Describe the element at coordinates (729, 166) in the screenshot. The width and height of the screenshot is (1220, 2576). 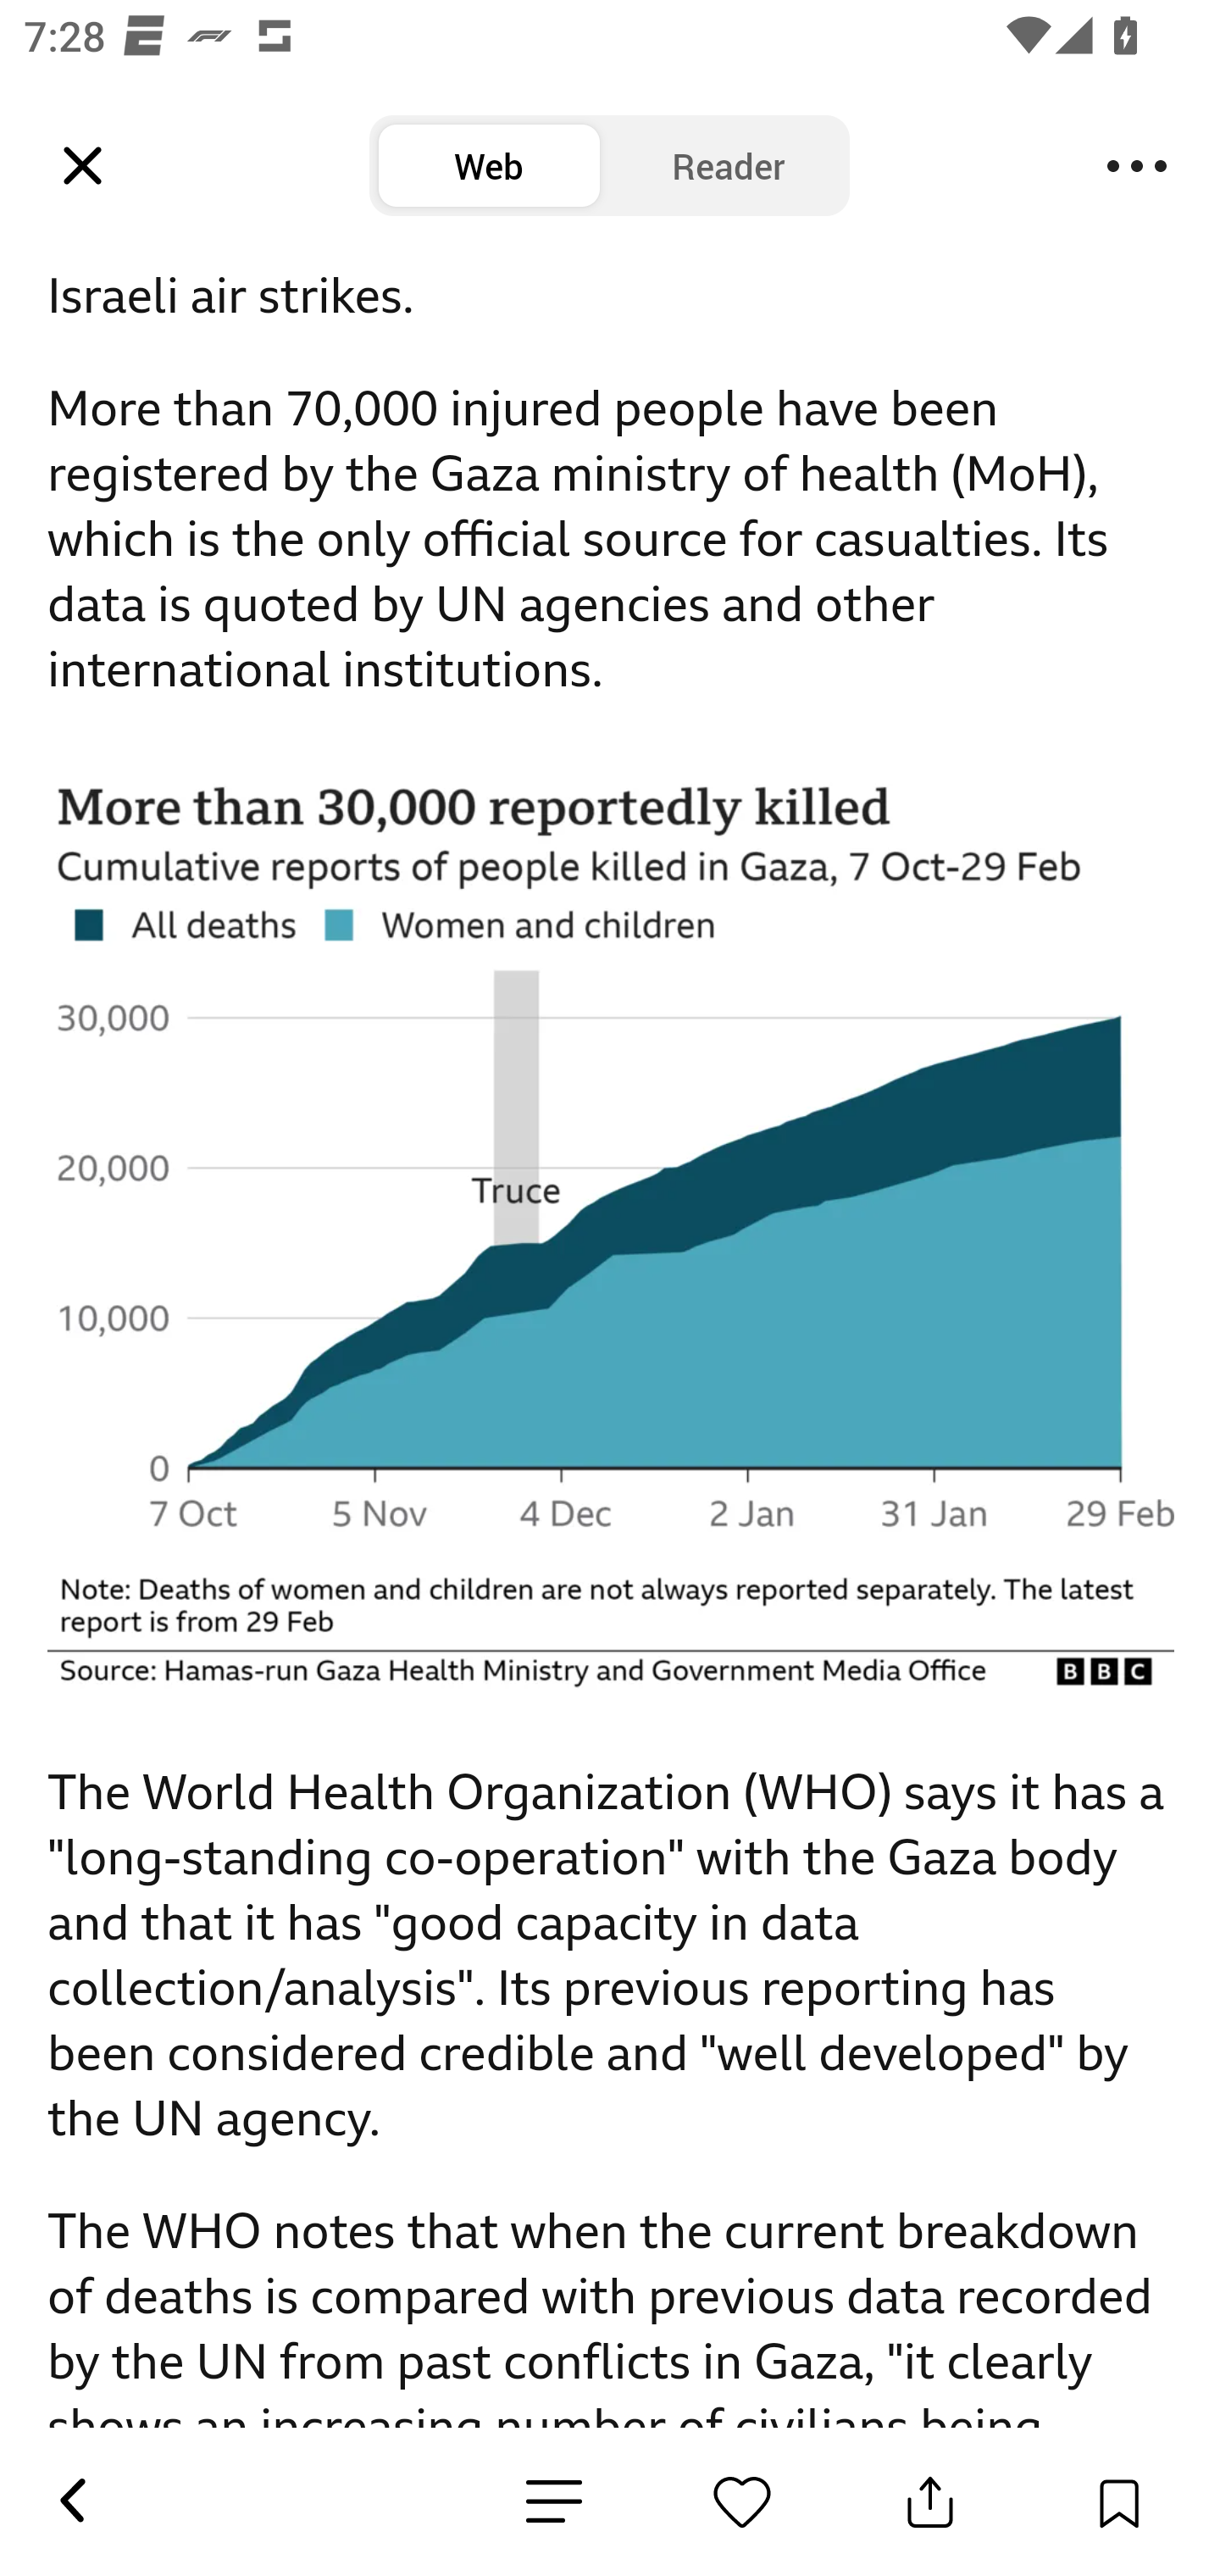
I see `Reader` at that location.